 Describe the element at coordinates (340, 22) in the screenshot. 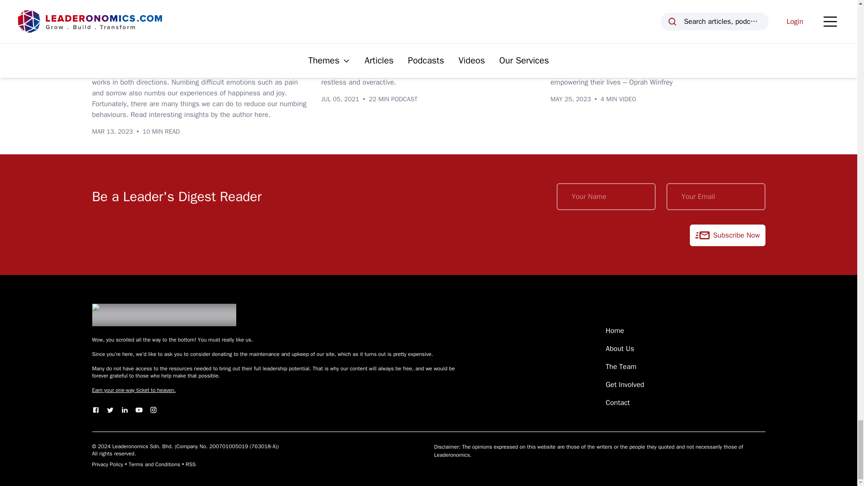

I see `Podcast` at that location.